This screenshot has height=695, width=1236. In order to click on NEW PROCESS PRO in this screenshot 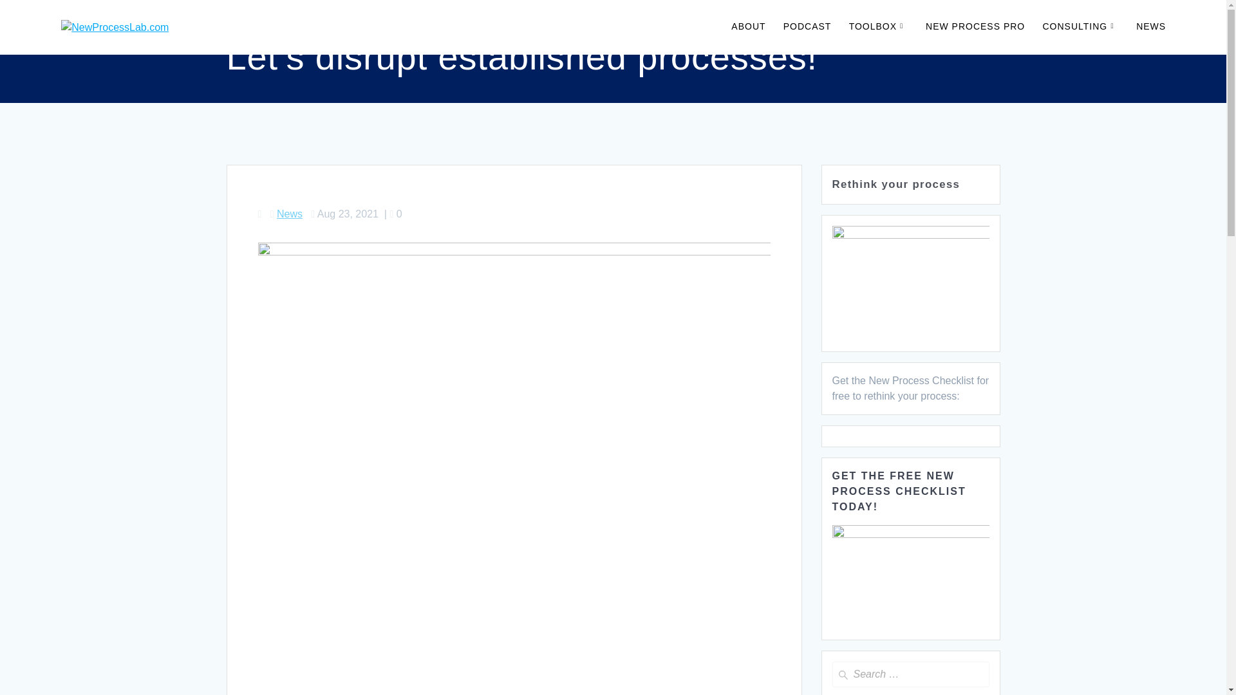, I will do `click(975, 27)`.